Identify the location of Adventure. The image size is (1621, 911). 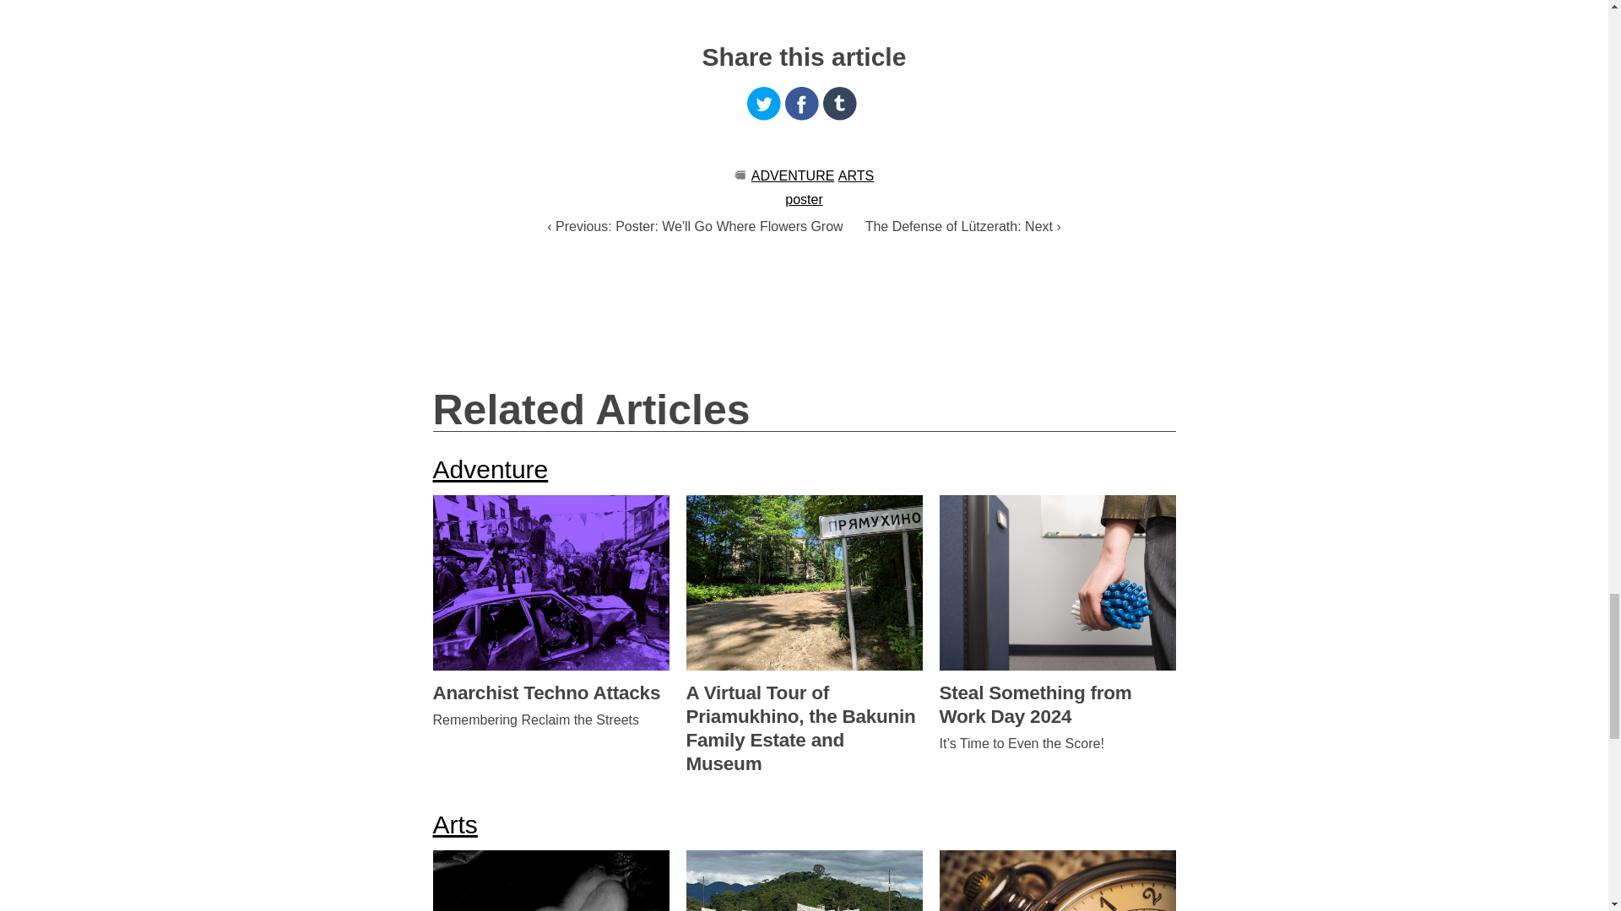
(490, 469).